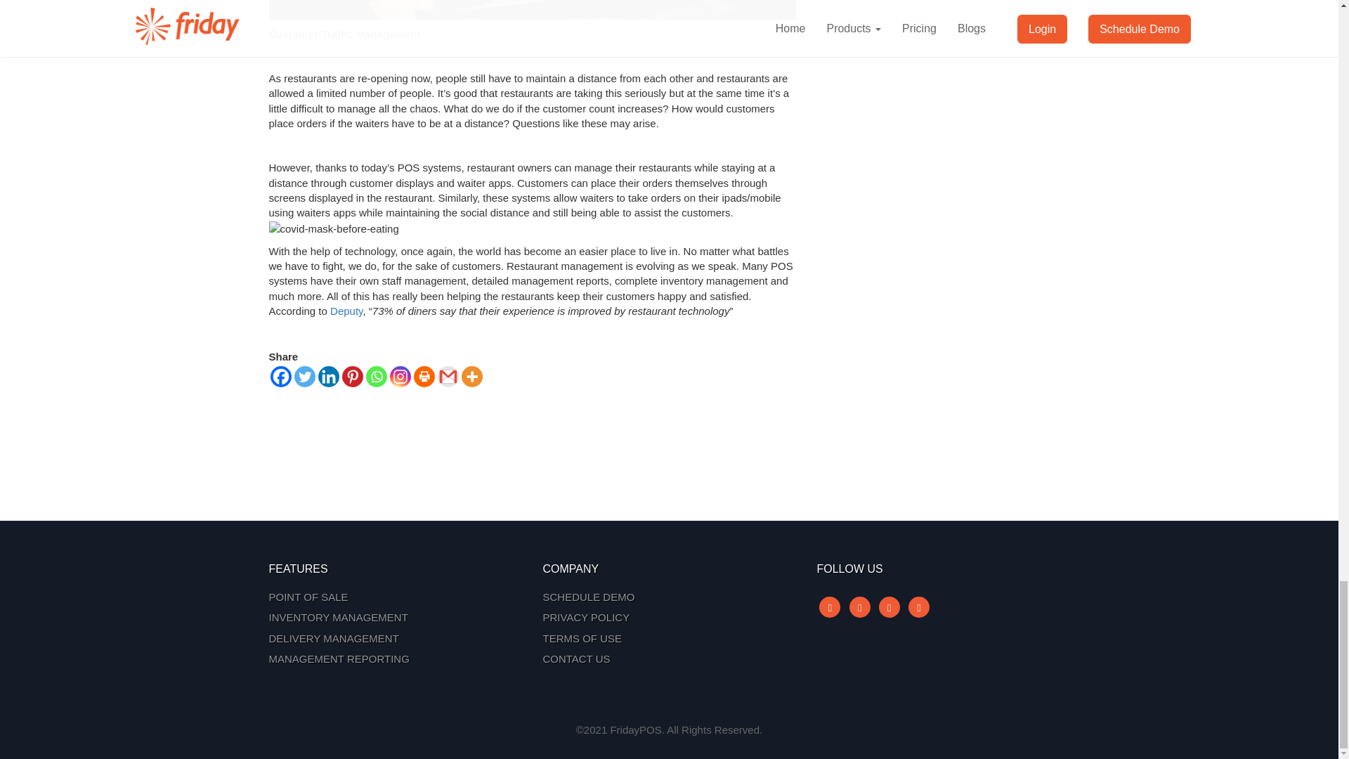  Describe the element at coordinates (395, 659) in the screenshot. I see `MANAGEMENT REPORTING` at that location.